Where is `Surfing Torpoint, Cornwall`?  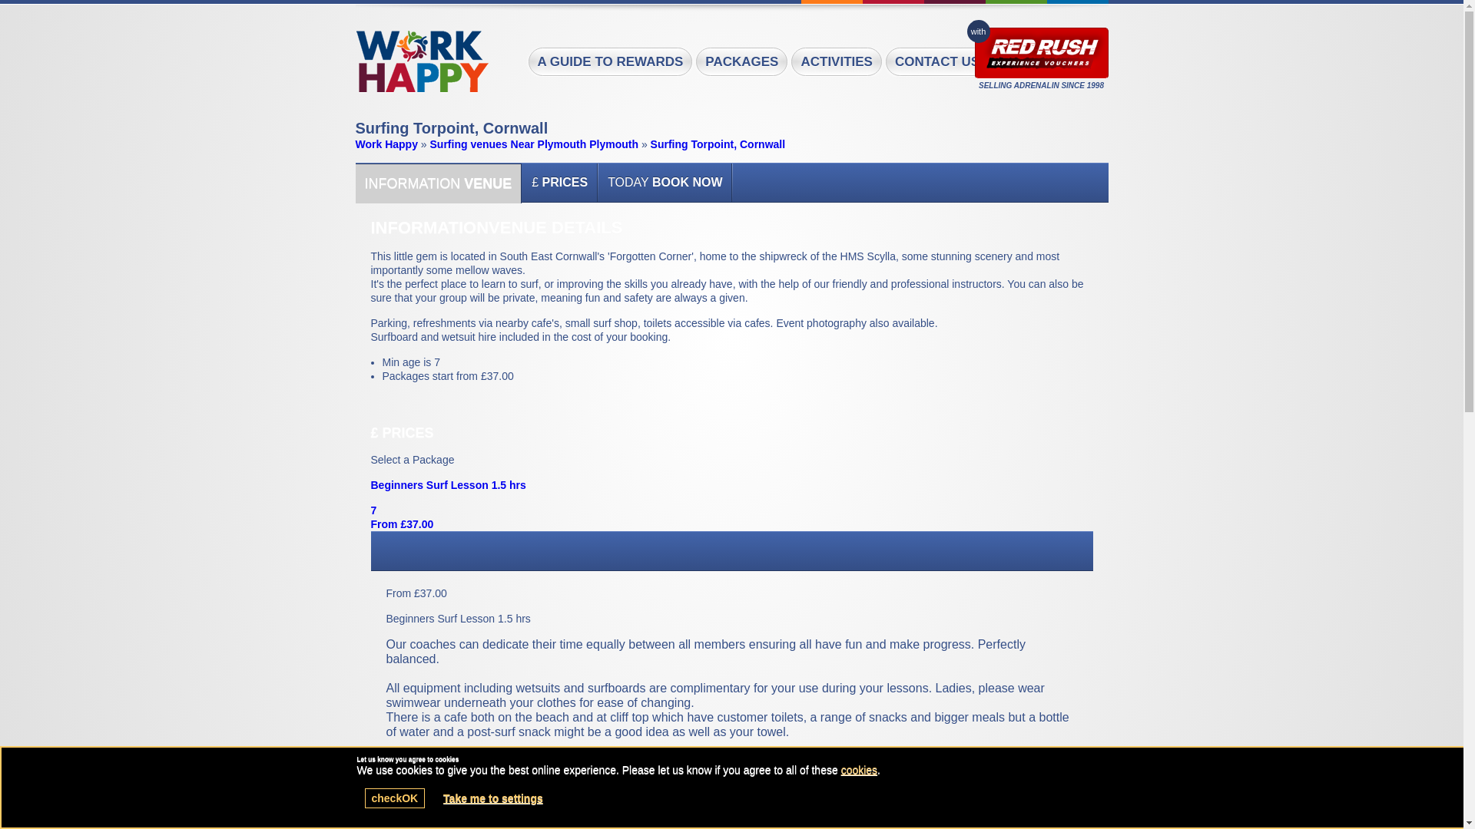
Surfing Torpoint, Cornwall is located at coordinates (718, 144).